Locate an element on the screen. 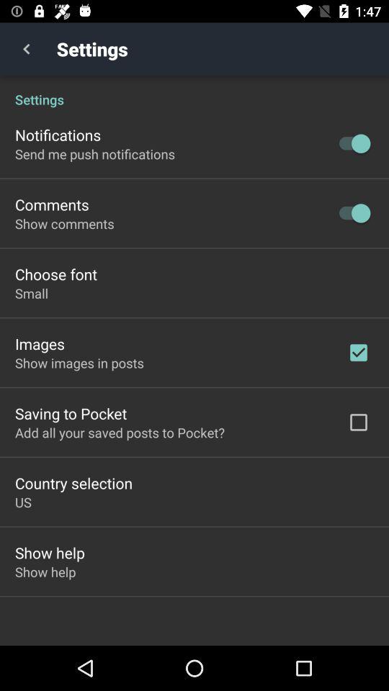 The height and width of the screenshot is (691, 389). click country selection is located at coordinates (73, 482).